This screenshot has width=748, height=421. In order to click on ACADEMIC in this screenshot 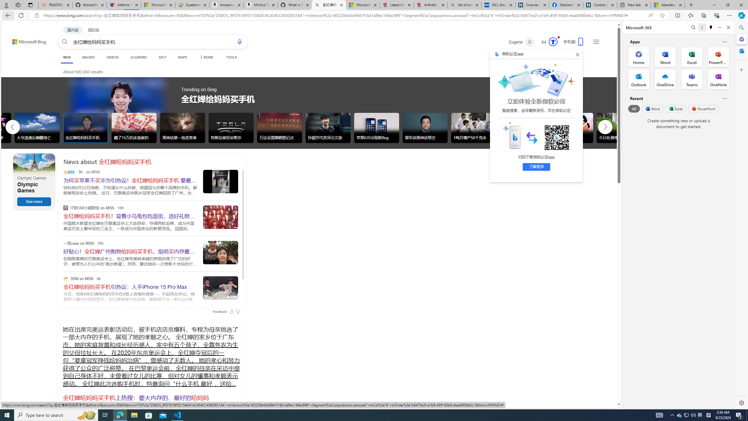, I will do `click(138, 57)`.